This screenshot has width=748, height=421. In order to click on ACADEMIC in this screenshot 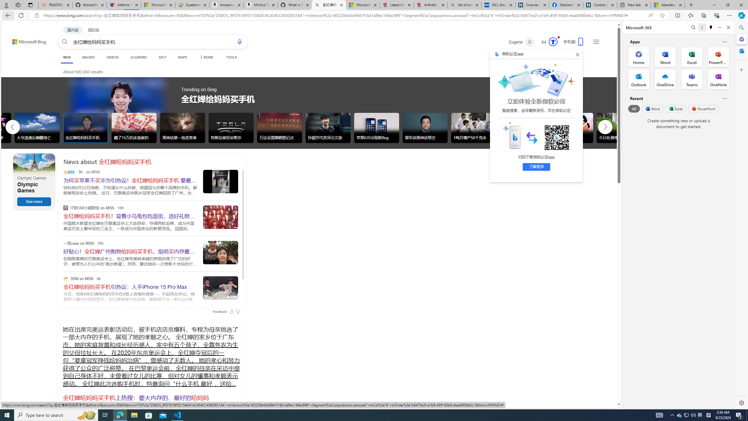, I will do `click(138, 57)`.